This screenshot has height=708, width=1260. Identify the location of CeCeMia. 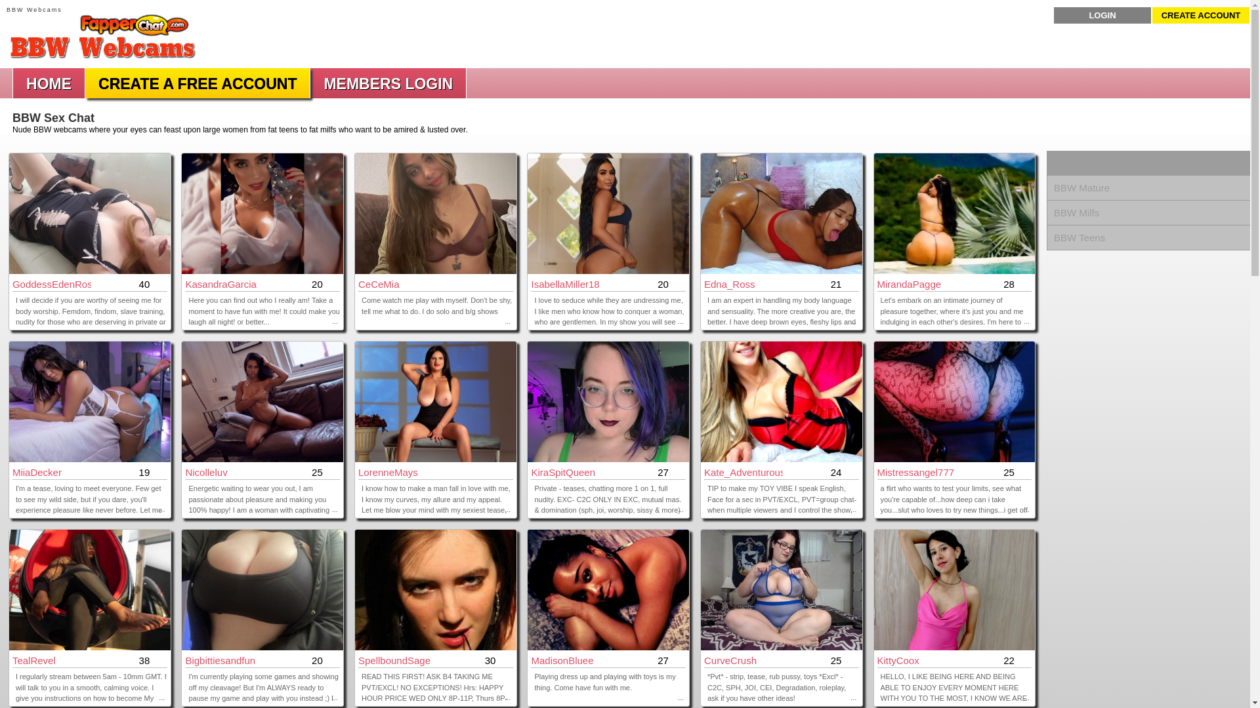
(398, 284).